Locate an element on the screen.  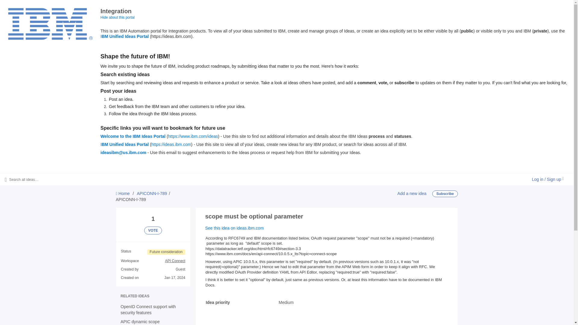
Future consideration is located at coordinates (166, 252).